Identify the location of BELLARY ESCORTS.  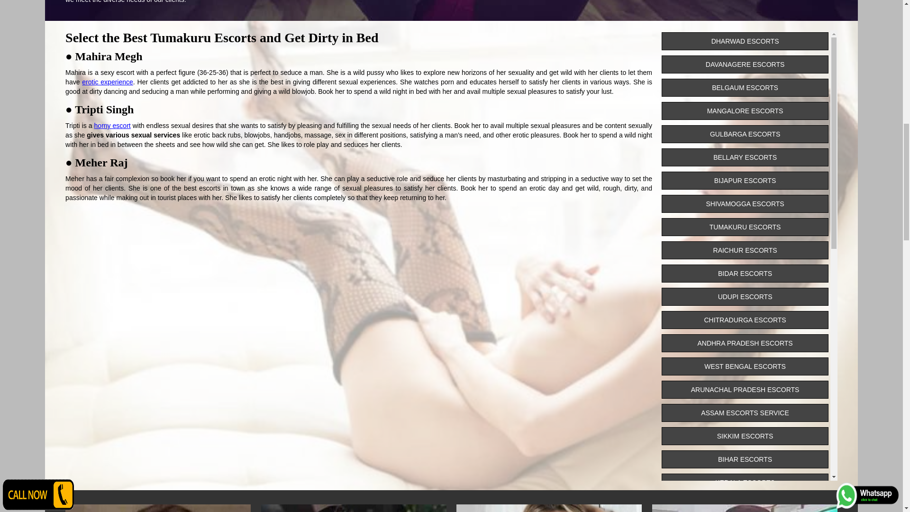
(745, 157).